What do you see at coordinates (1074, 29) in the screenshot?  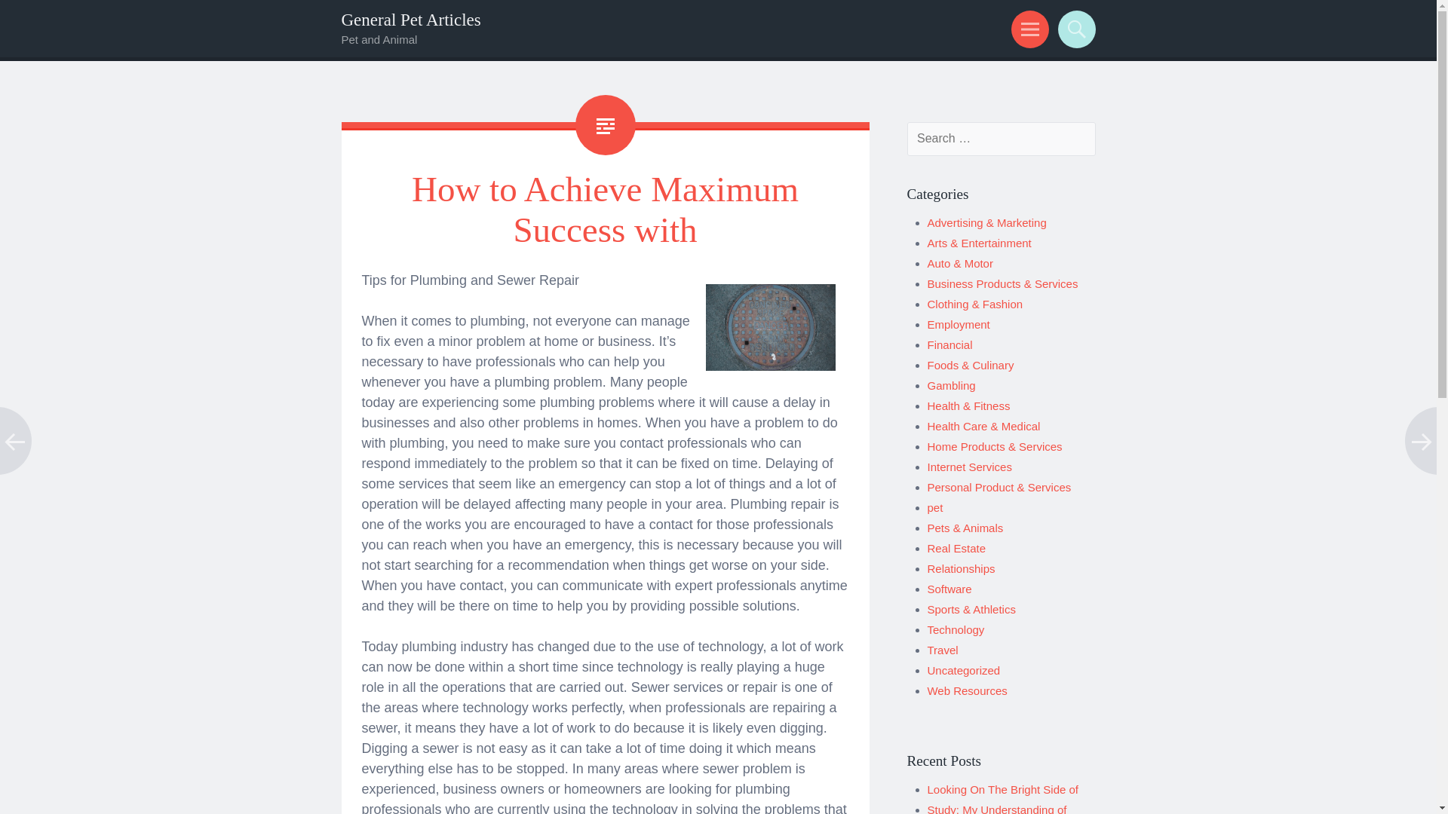 I see `Search` at bounding box center [1074, 29].